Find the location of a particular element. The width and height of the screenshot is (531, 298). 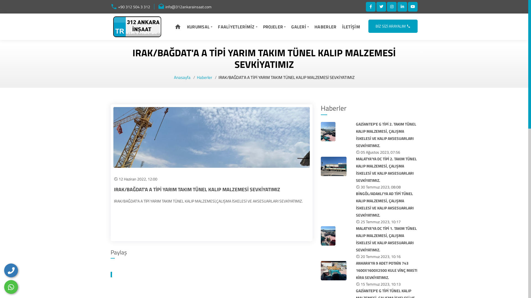

instagram is located at coordinates (392, 7).